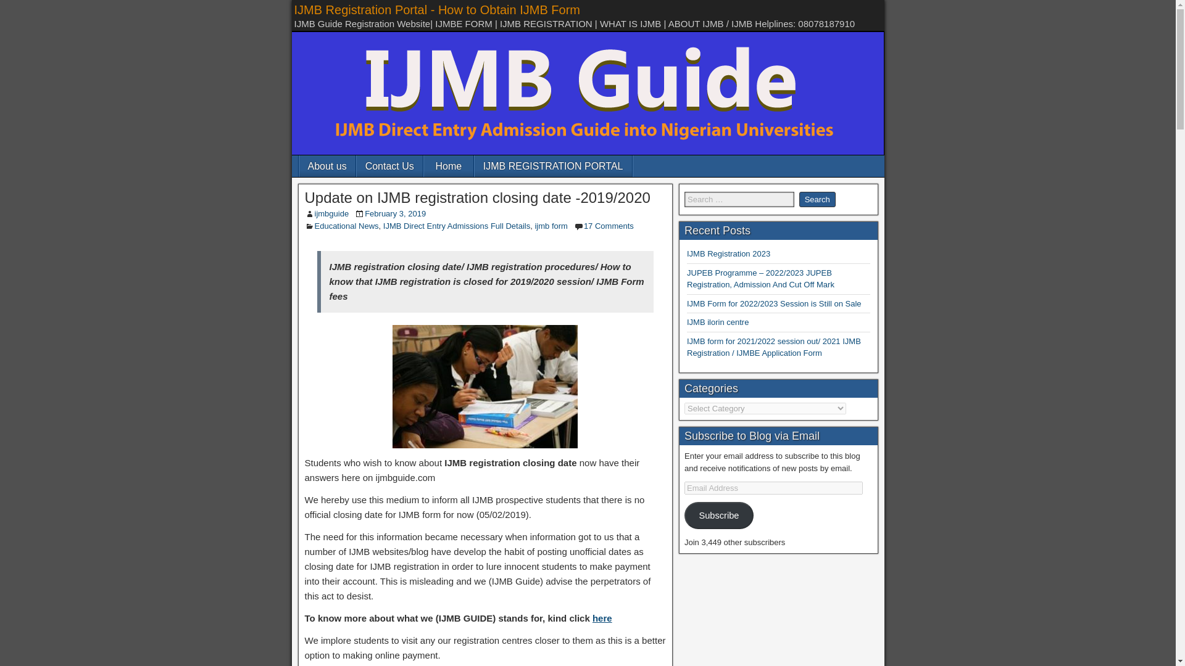  What do you see at coordinates (551, 226) in the screenshot?
I see `ijmb form` at bounding box center [551, 226].